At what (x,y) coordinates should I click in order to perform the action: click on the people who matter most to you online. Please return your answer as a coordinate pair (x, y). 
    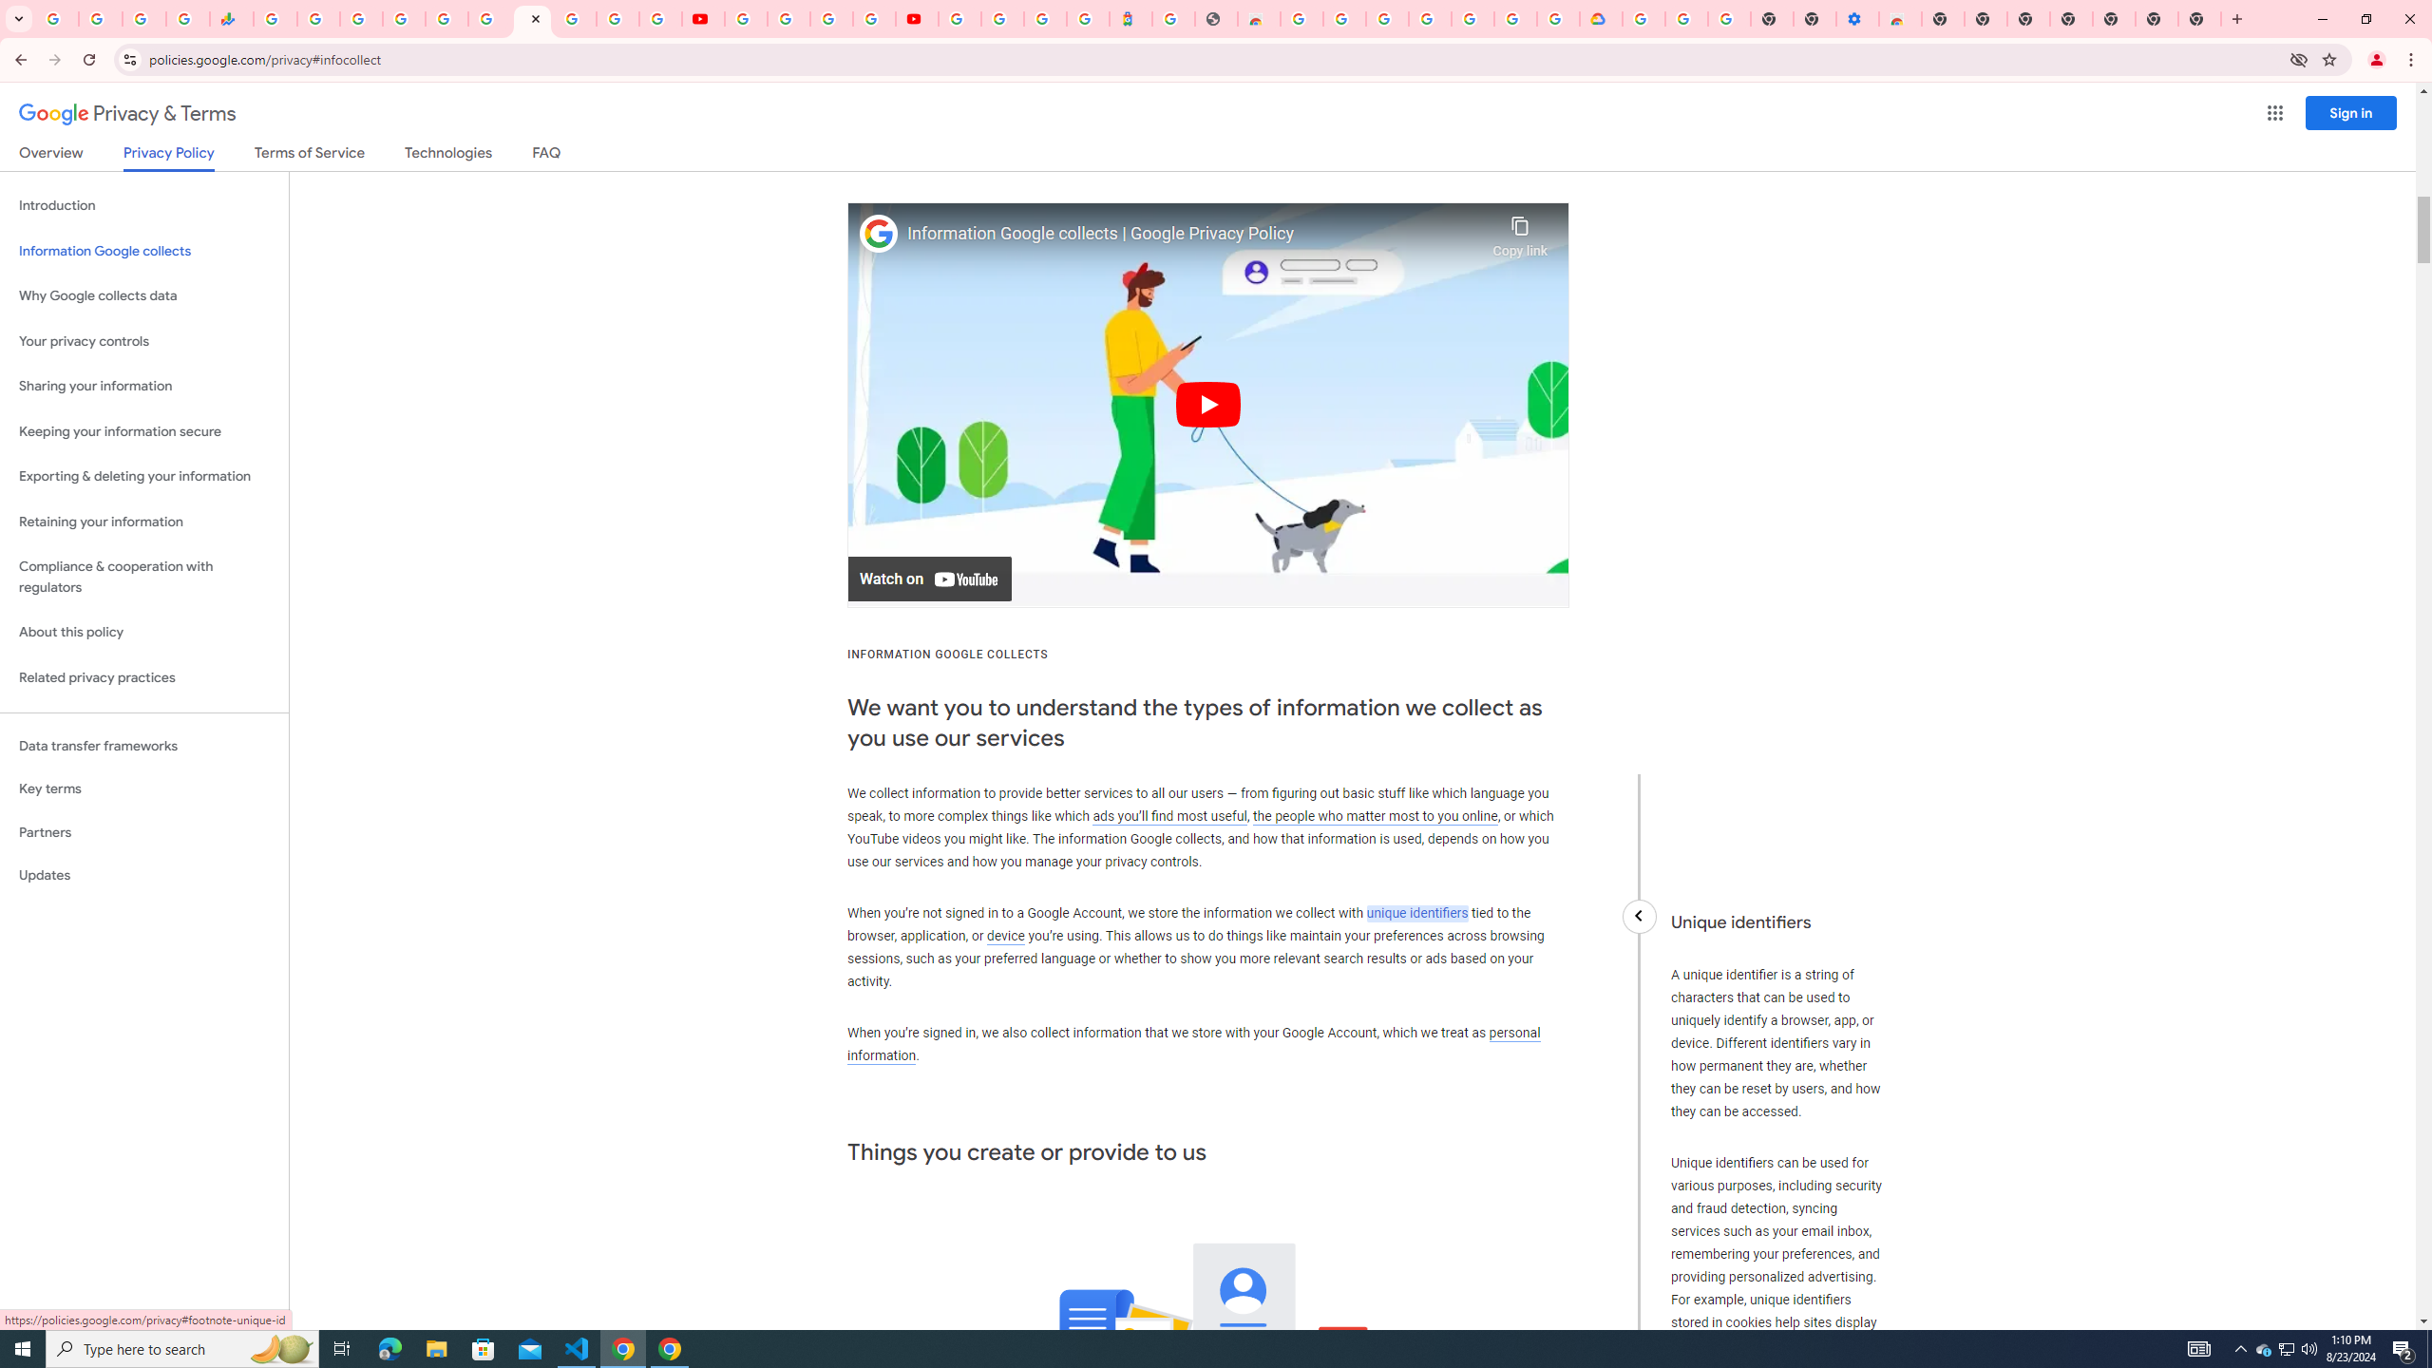
    Looking at the image, I should click on (1375, 815).